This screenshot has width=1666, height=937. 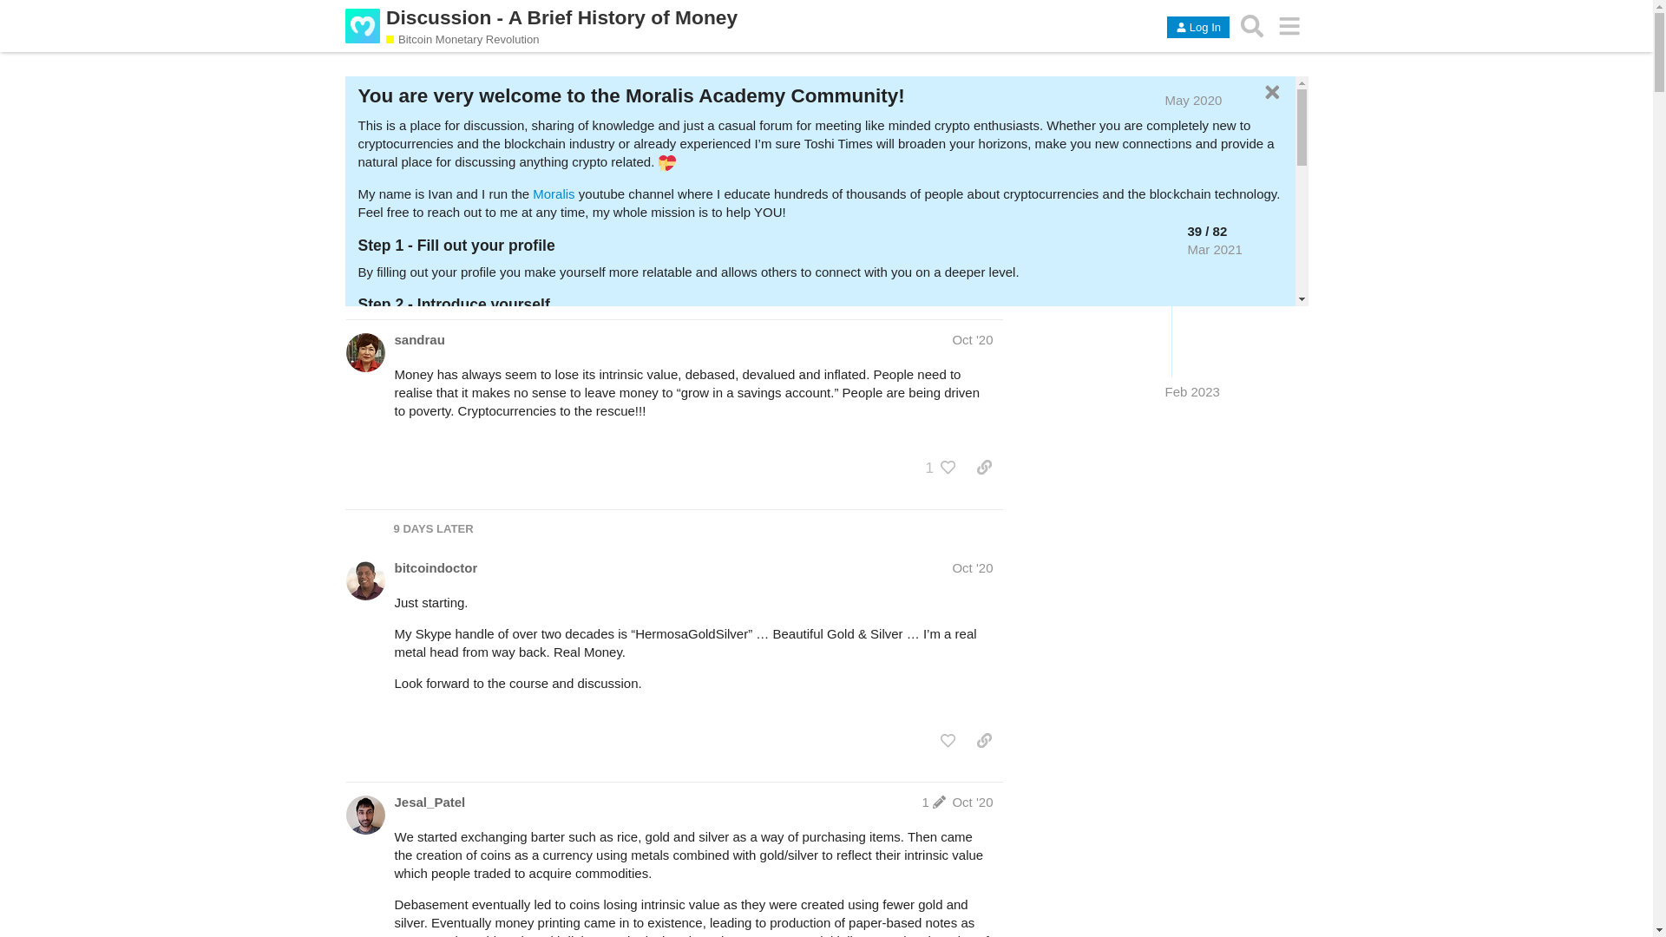 What do you see at coordinates (972, 802) in the screenshot?
I see `Oct '20` at bounding box center [972, 802].